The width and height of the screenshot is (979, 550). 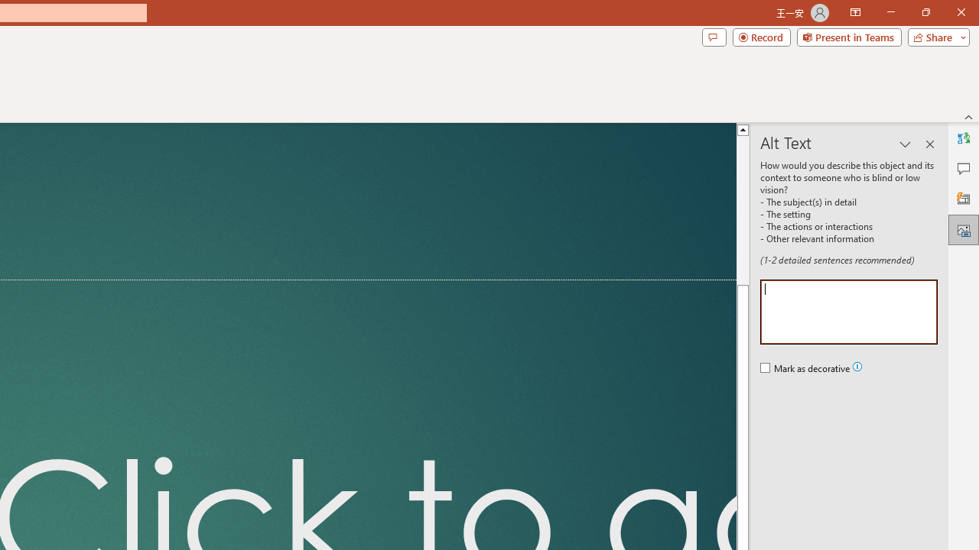 What do you see at coordinates (806, 369) in the screenshot?
I see `Mark as decorative` at bounding box center [806, 369].